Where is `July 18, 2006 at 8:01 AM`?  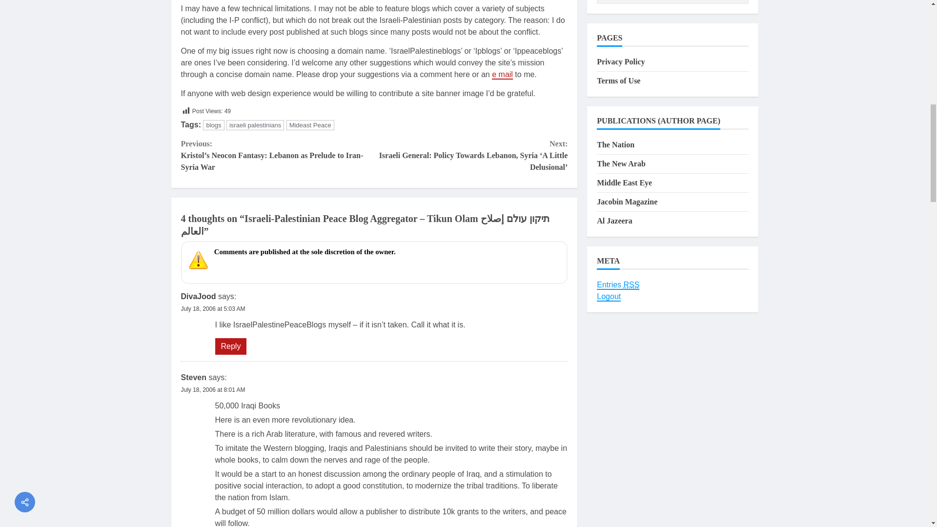
July 18, 2006 at 8:01 AM is located at coordinates (213, 389).